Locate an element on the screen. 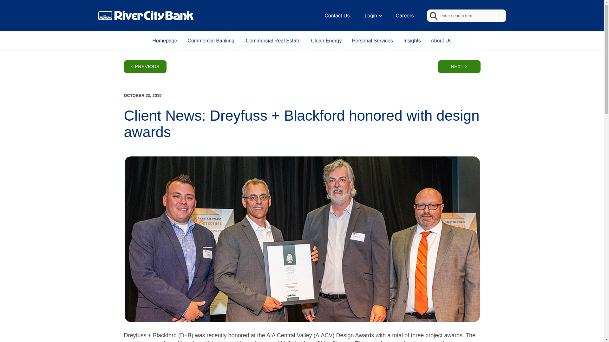  Careers is located at coordinates (405, 16).